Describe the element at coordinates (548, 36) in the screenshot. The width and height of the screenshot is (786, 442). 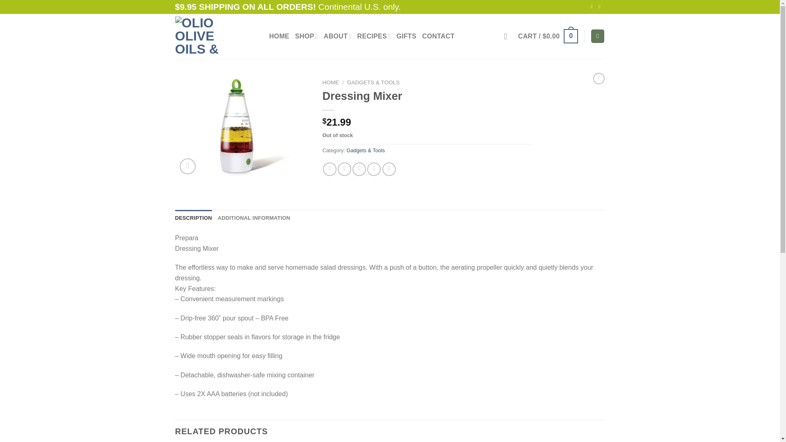
I see `Cart` at that location.